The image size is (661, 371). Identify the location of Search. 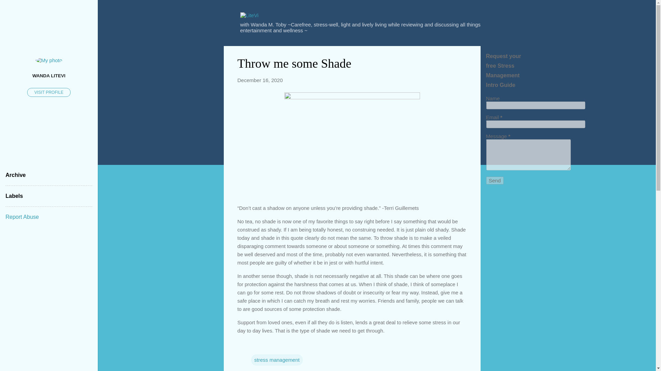
(13, 8).